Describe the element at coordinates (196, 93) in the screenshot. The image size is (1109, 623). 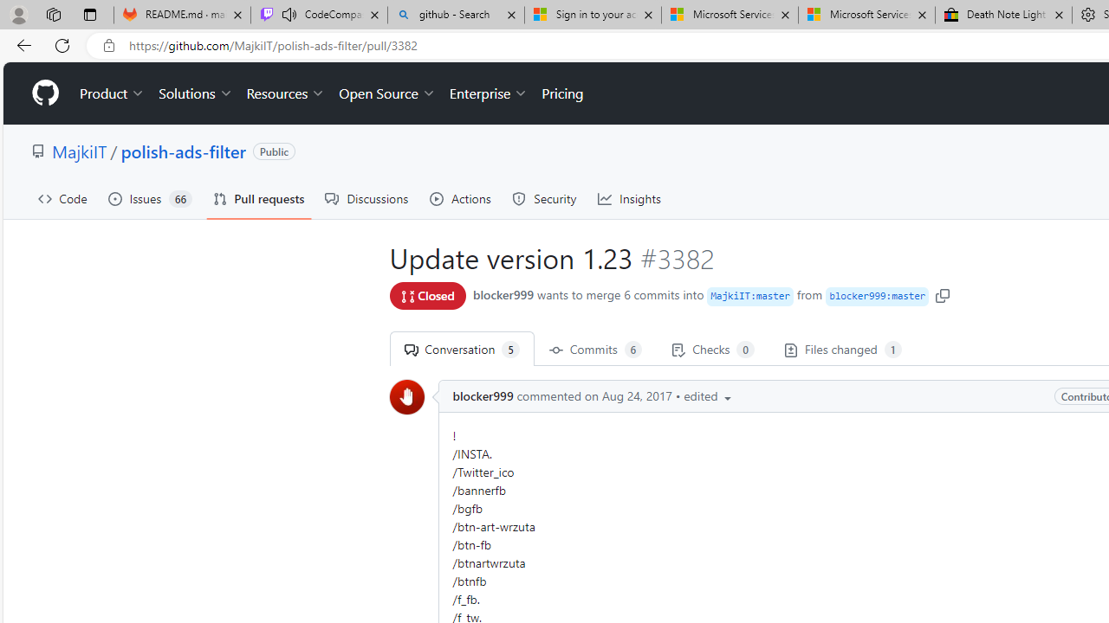
I see `Solutions` at that location.